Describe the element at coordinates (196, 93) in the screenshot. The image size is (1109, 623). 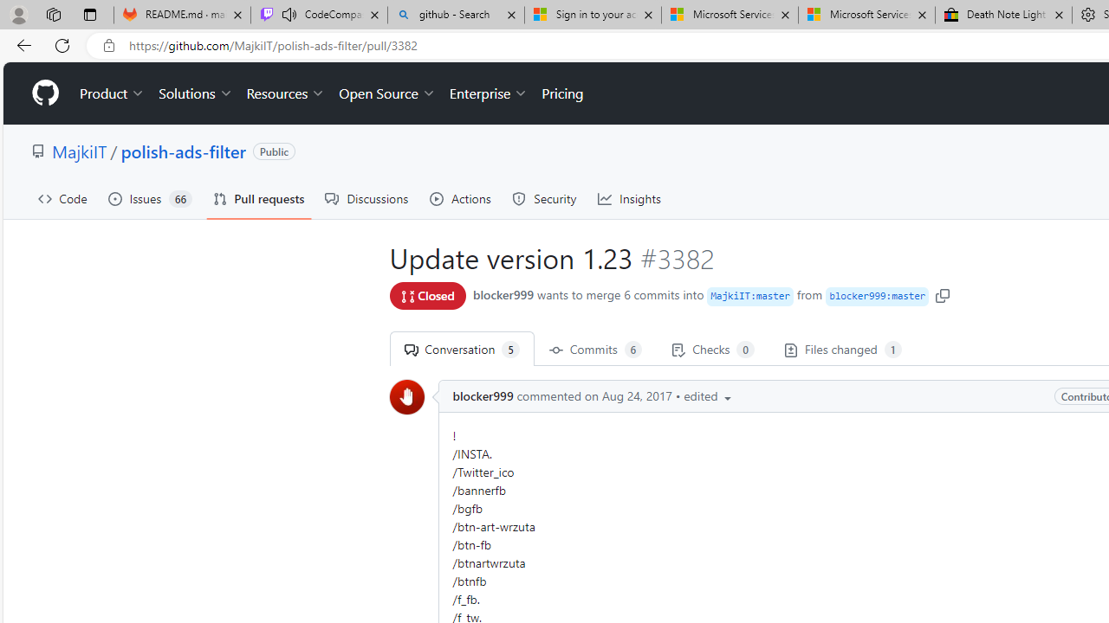
I see `Solutions` at that location.